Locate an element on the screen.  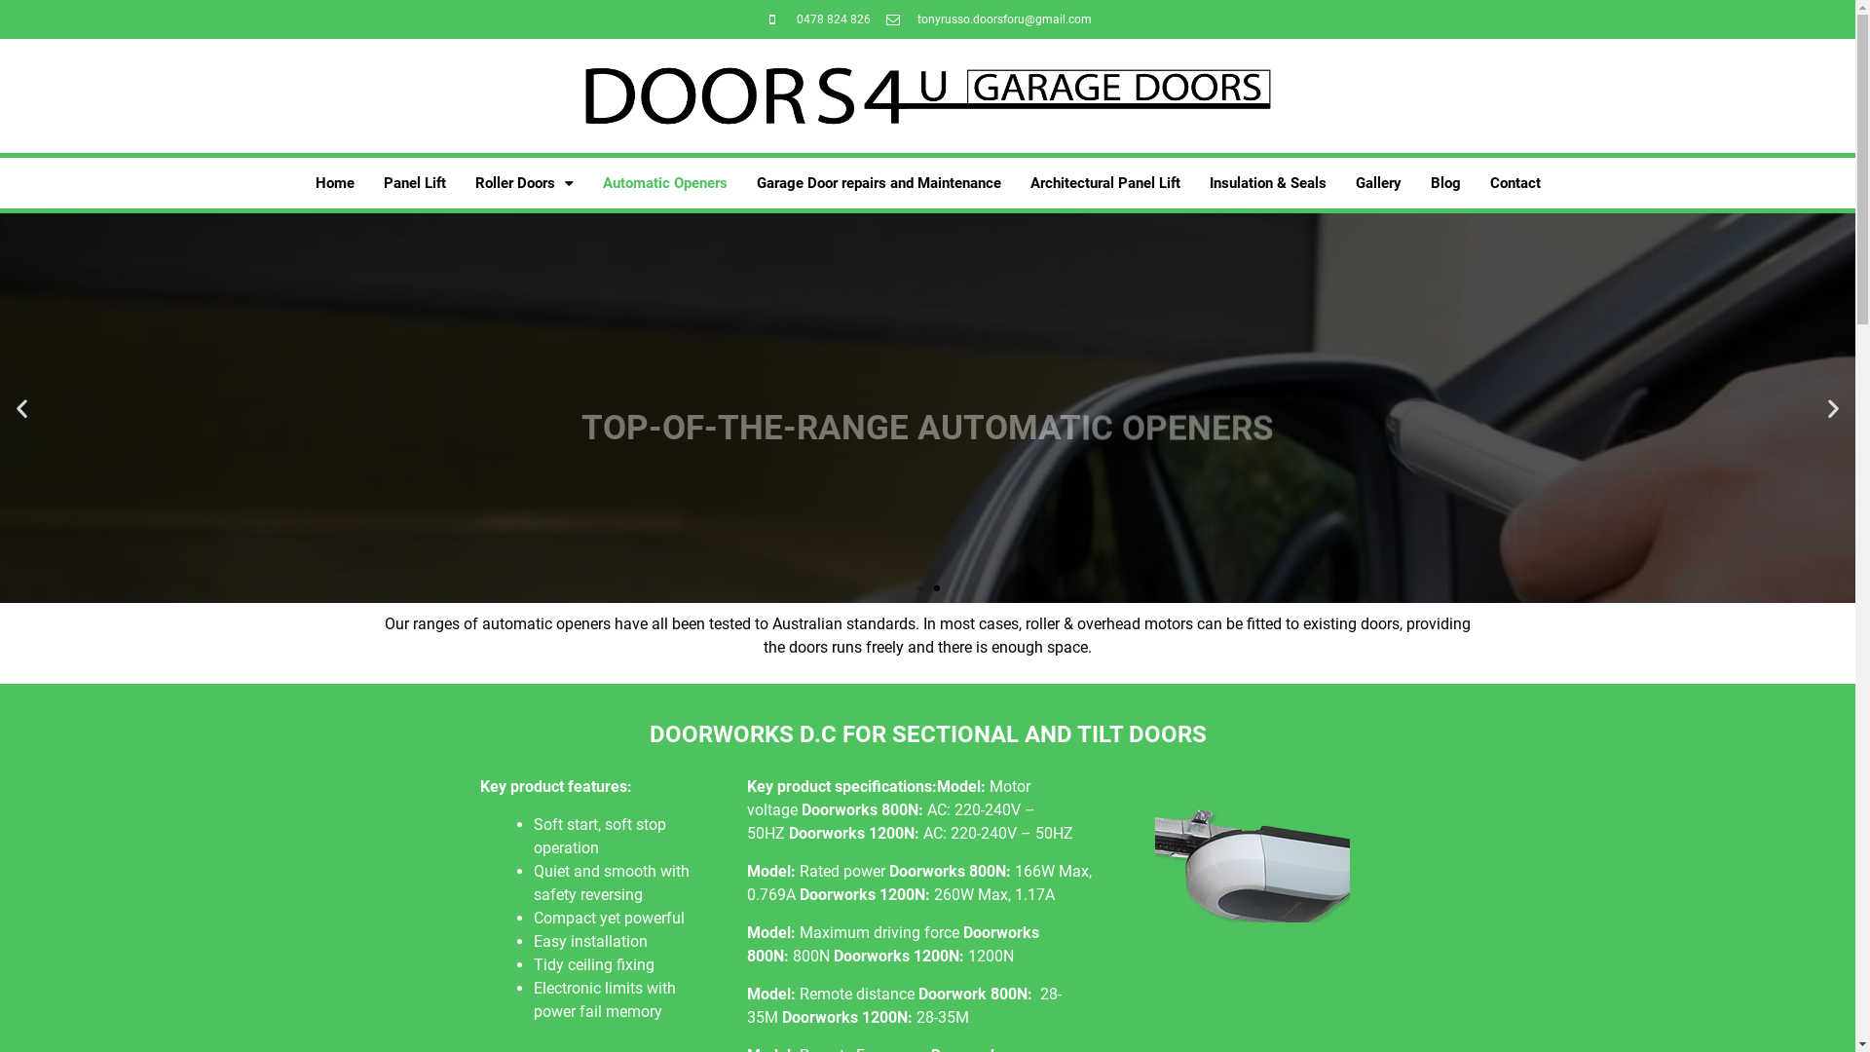
0478 824 826 is located at coordinates (817, 19).